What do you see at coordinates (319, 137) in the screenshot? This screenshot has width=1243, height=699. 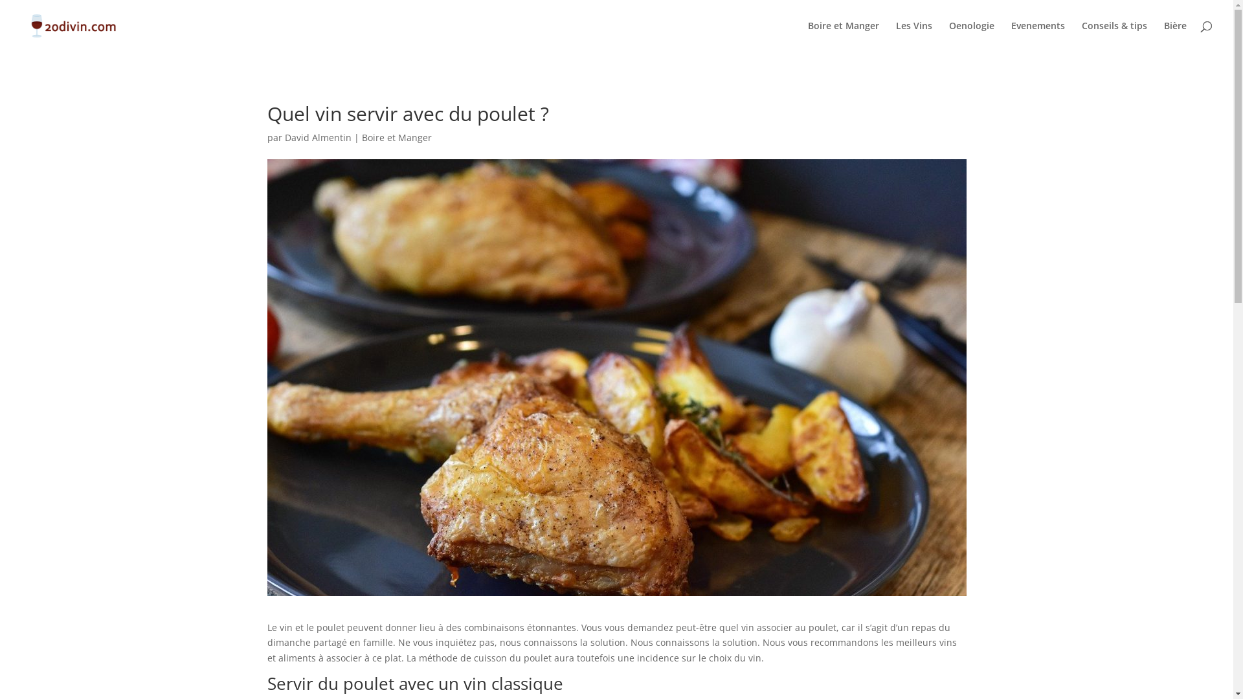 I see `David Almentin` at bounding box center [319, 137].